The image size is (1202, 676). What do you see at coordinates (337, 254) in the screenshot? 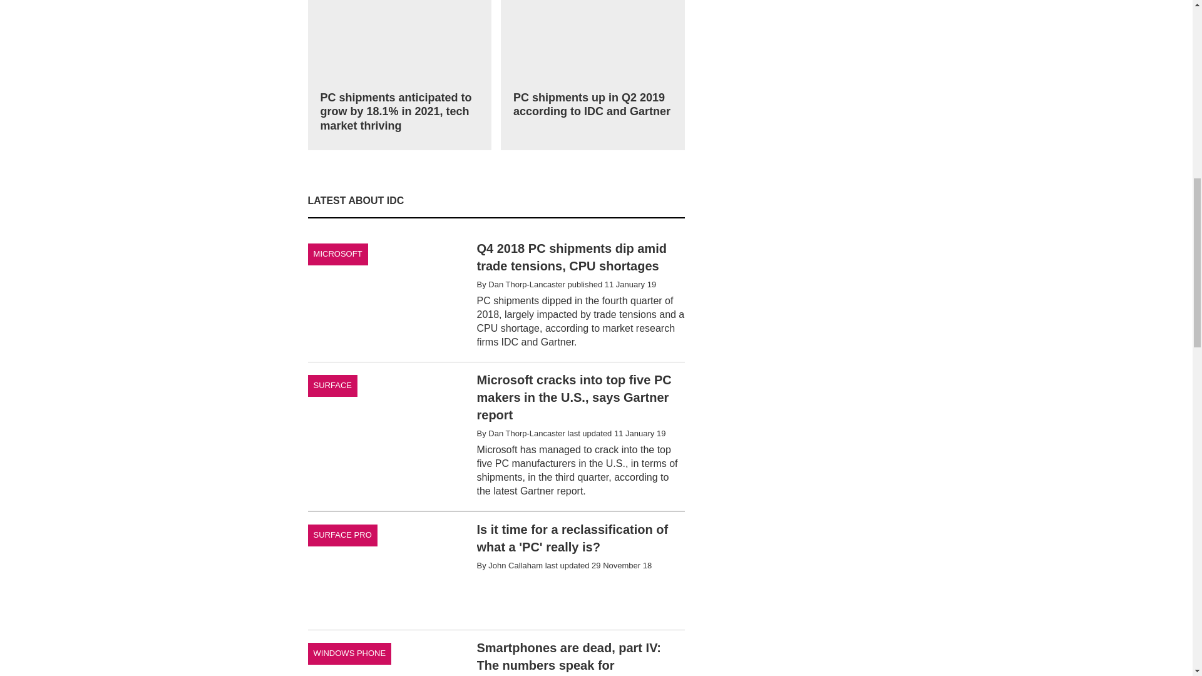
I see `MICROSOFT` at bounding box center [337, 254].